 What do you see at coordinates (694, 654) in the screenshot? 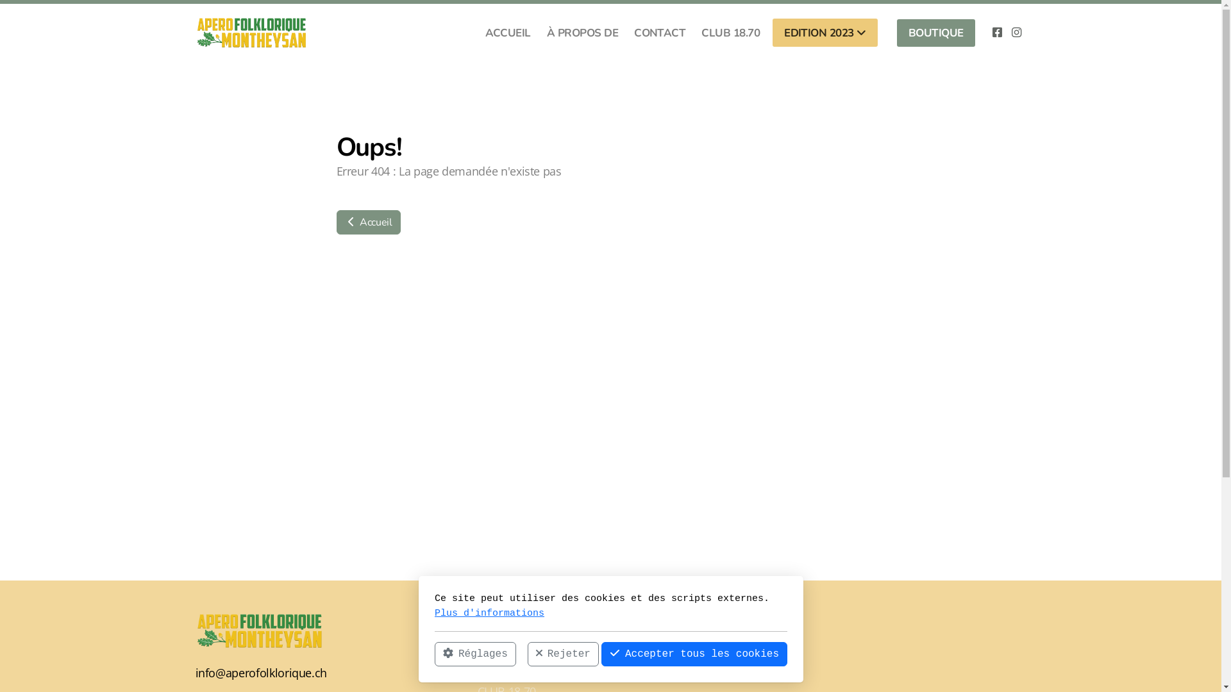
I see `Accepter tous les cookies` at bounding box center [694, 654].